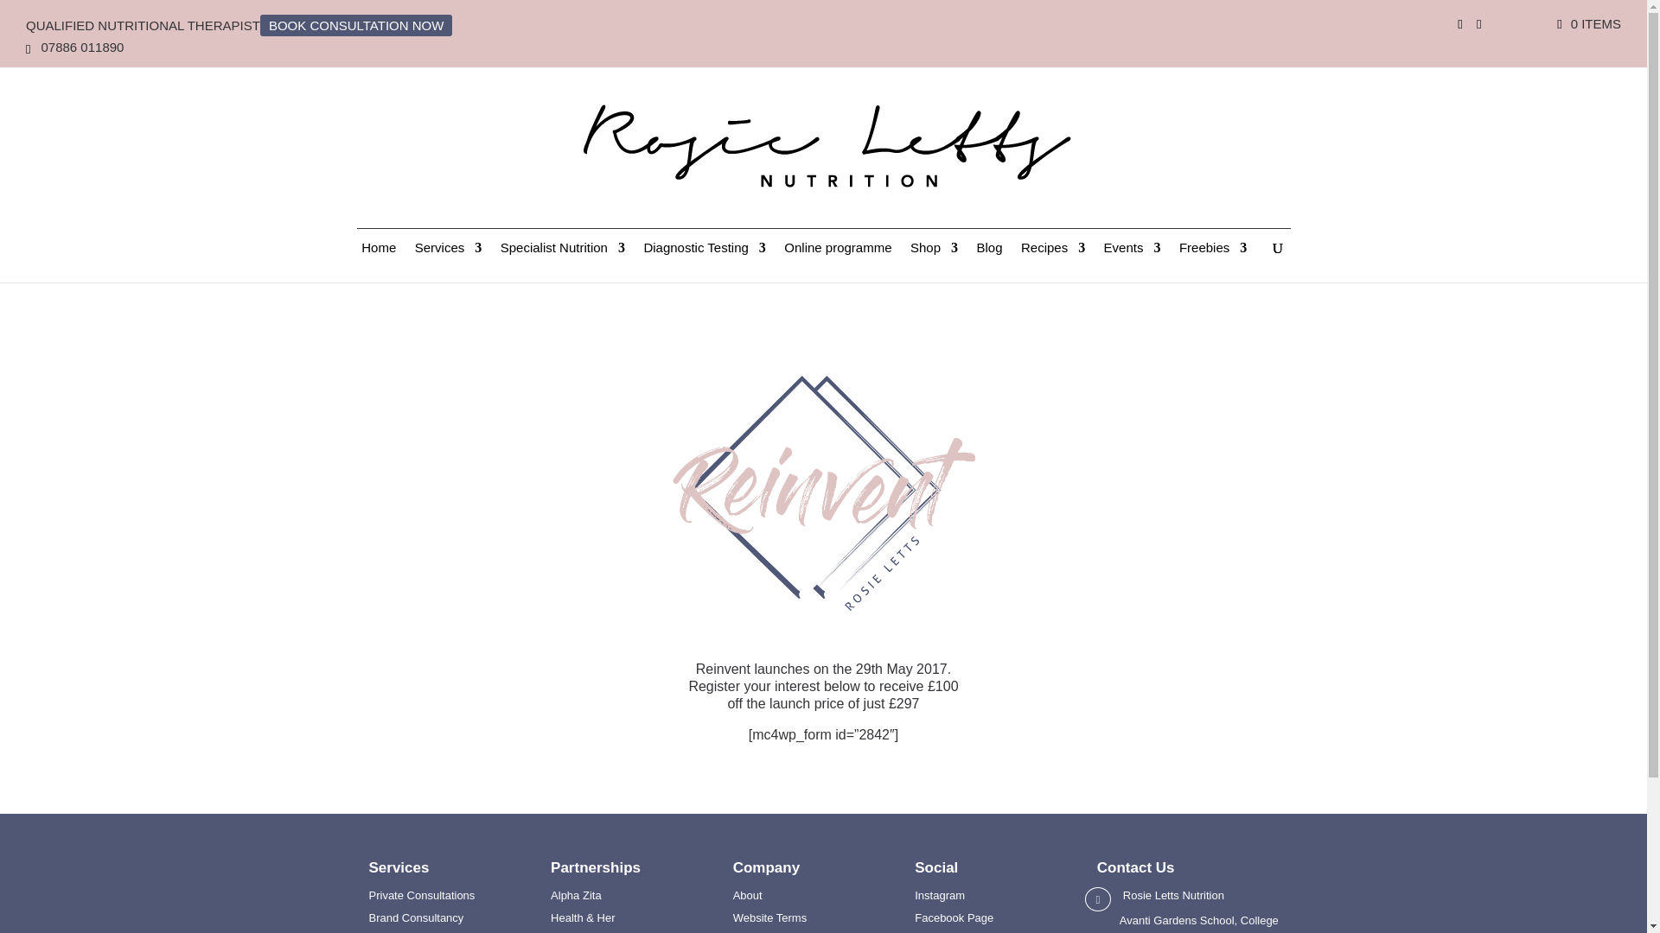  Describe the element at coordinates (1587, 22) in the screenshot. I see `0 ITEMS` at that location.